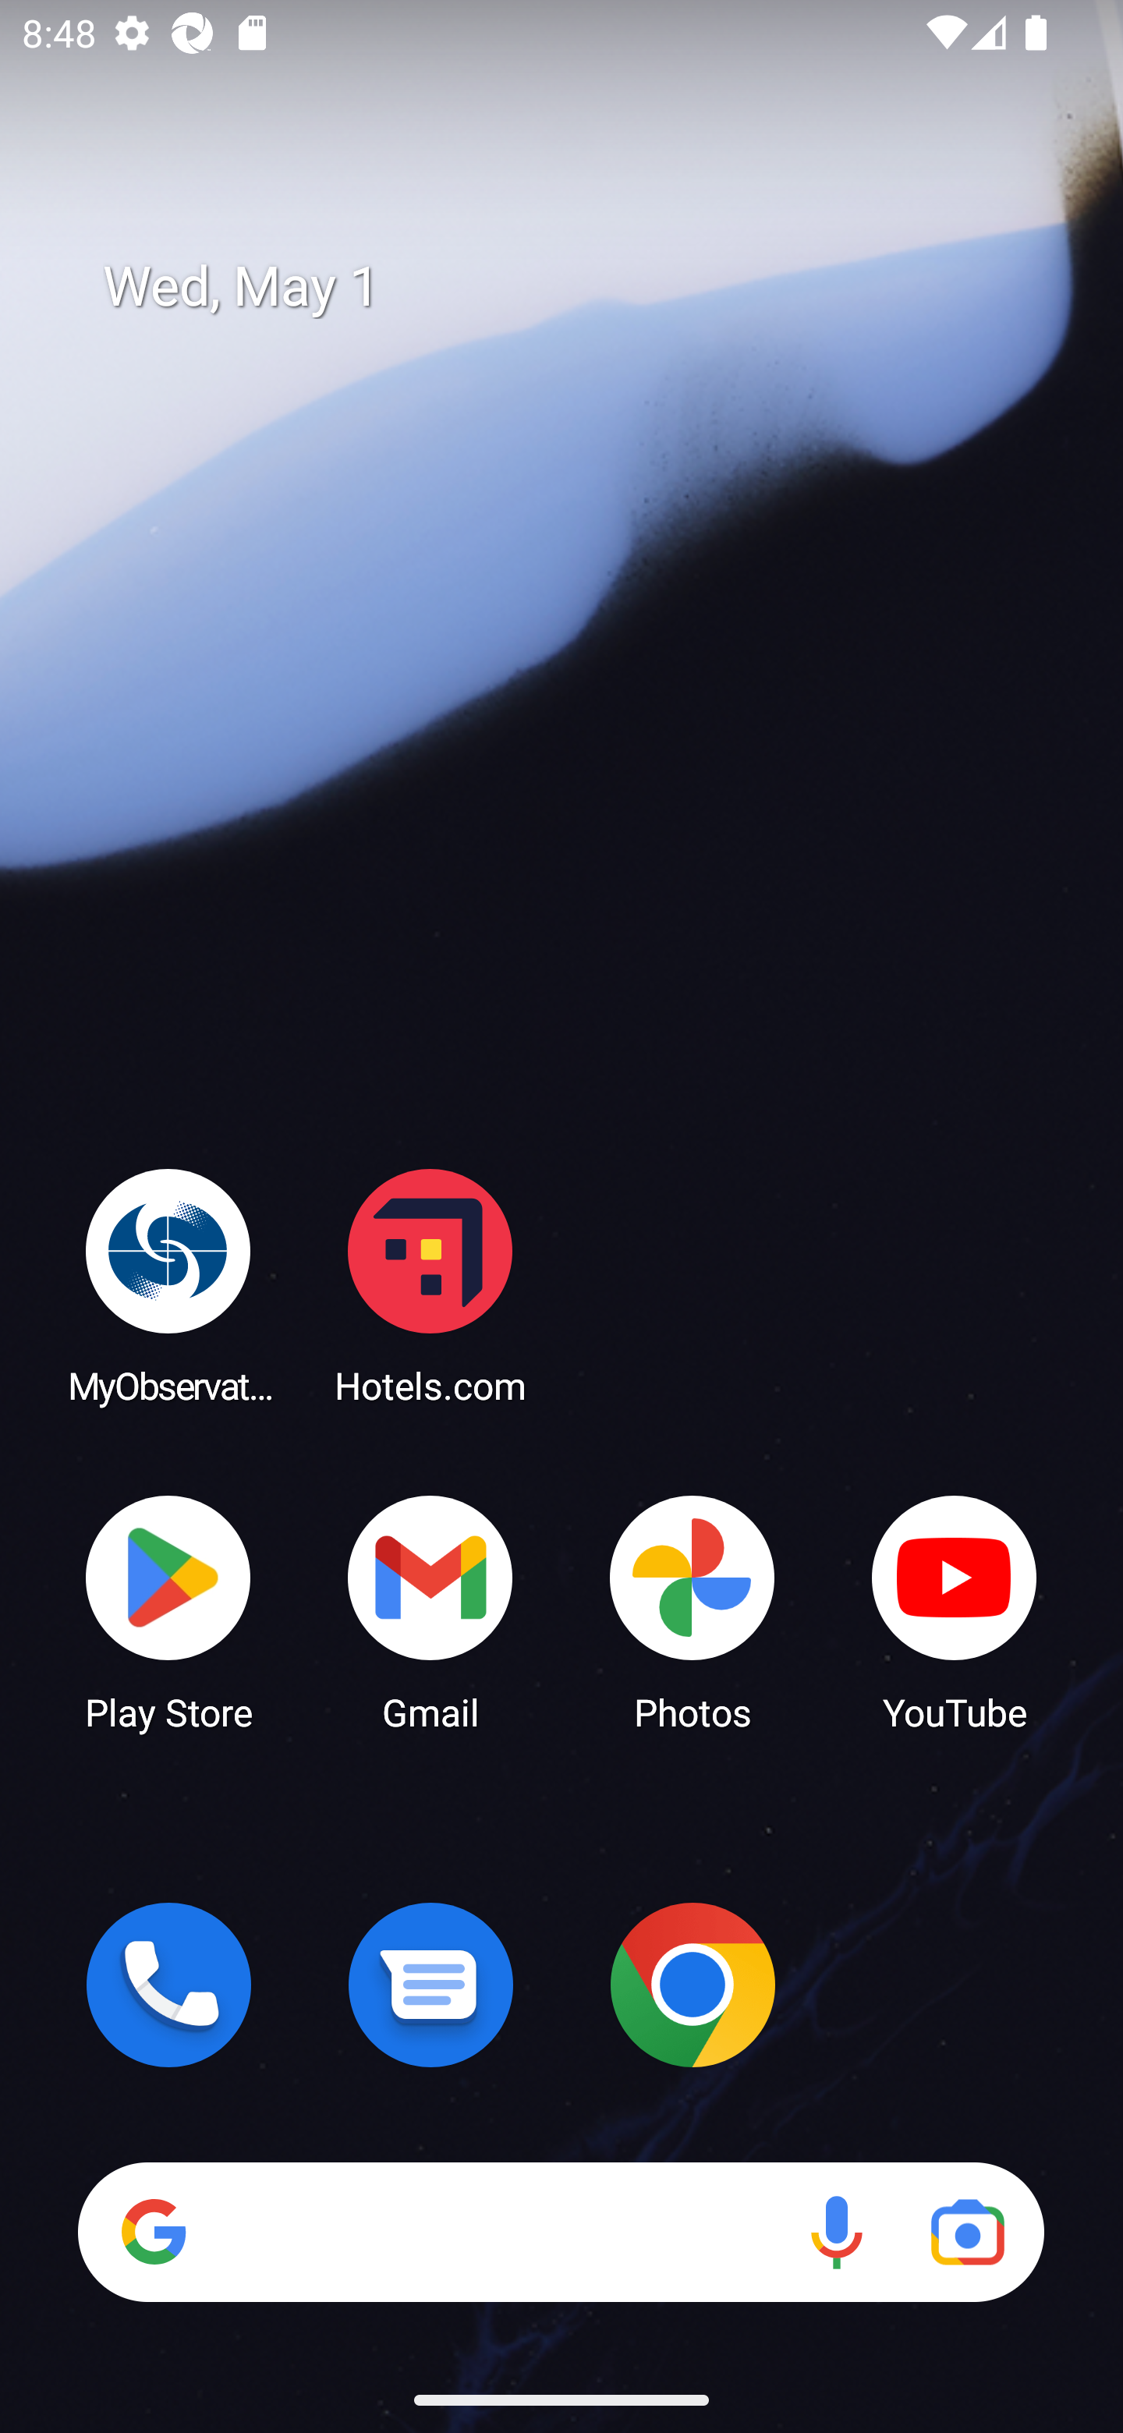 This screenshot has height=2433, width=1123. What do you see at coordinates (430, 1611) in the screenshot?
I see `Gmail` at bounding box center [430, 1611].